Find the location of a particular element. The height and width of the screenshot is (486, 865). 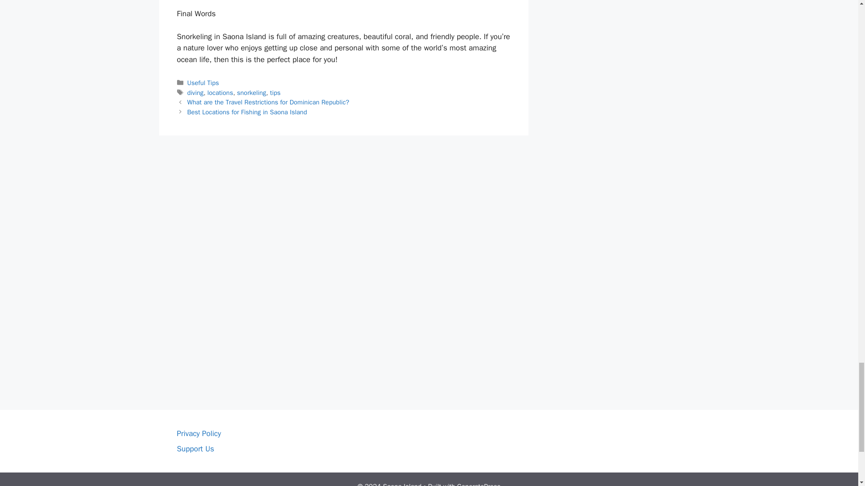

Best Locations for Fishing in Saona Island is located at coordinates (247, 112).